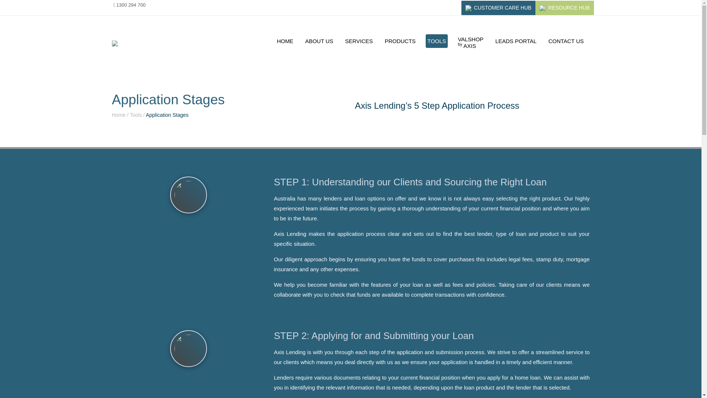 The height and width of the screenshot is (398, 707). Describe the element at coordinates (400, 41) in the screenshot. I see `SERVICES` at that location.